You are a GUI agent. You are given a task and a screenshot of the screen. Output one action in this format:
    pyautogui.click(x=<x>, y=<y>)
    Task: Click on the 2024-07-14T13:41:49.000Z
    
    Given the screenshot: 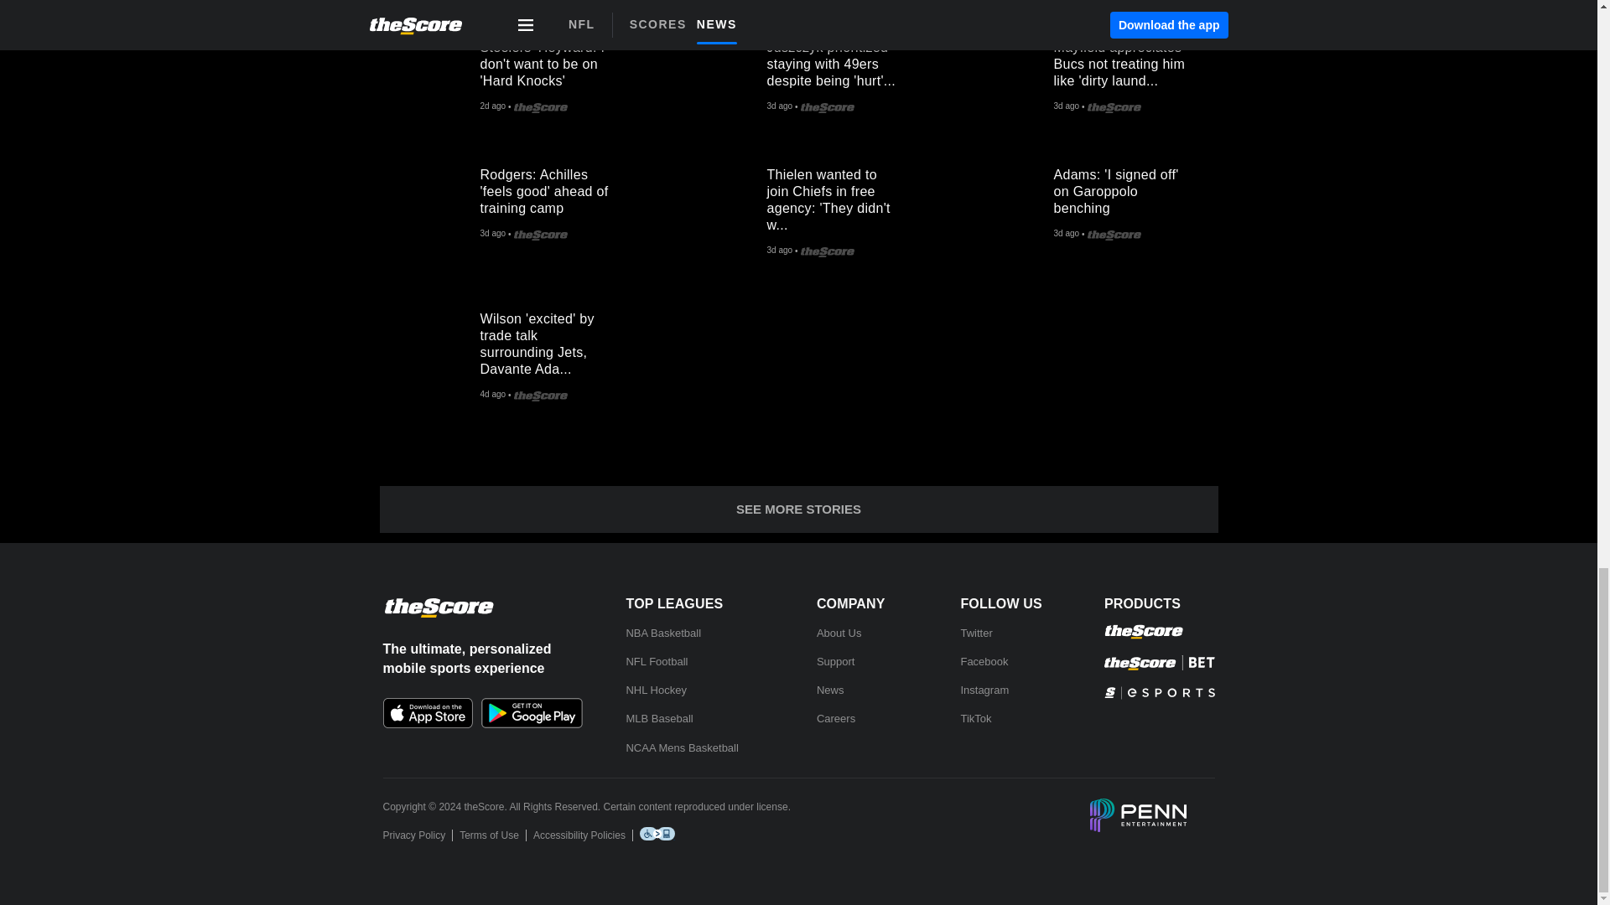 What is the action you would take?
    pyautogui.click(x=492, y=107)
    